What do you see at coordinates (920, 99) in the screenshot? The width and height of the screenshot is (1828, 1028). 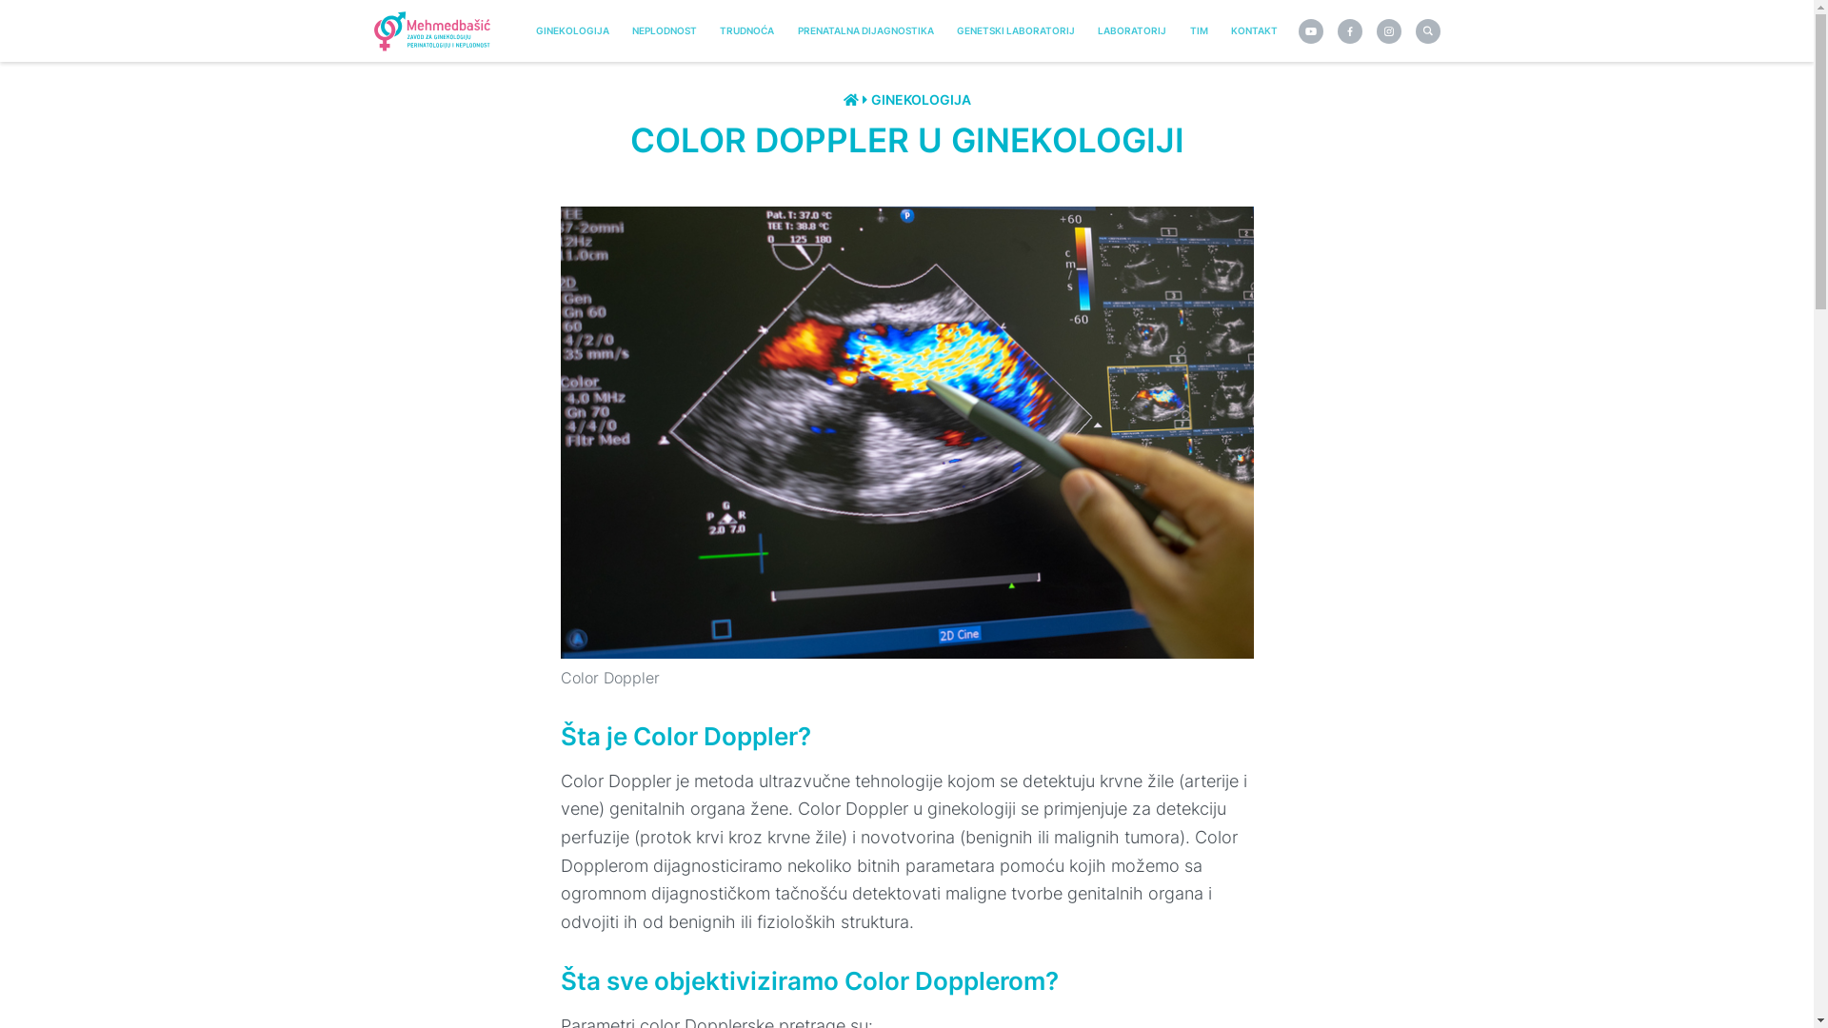 I see `GINEKOLOGIJA` at bounding box center [920, 99].